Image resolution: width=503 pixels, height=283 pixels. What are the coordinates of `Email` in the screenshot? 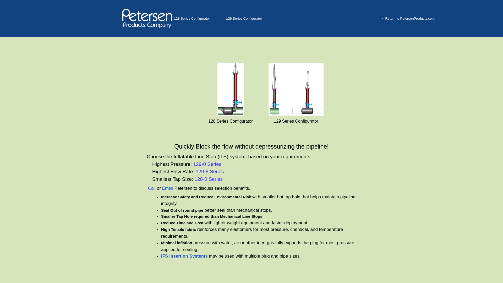 It's located at (168, 188).